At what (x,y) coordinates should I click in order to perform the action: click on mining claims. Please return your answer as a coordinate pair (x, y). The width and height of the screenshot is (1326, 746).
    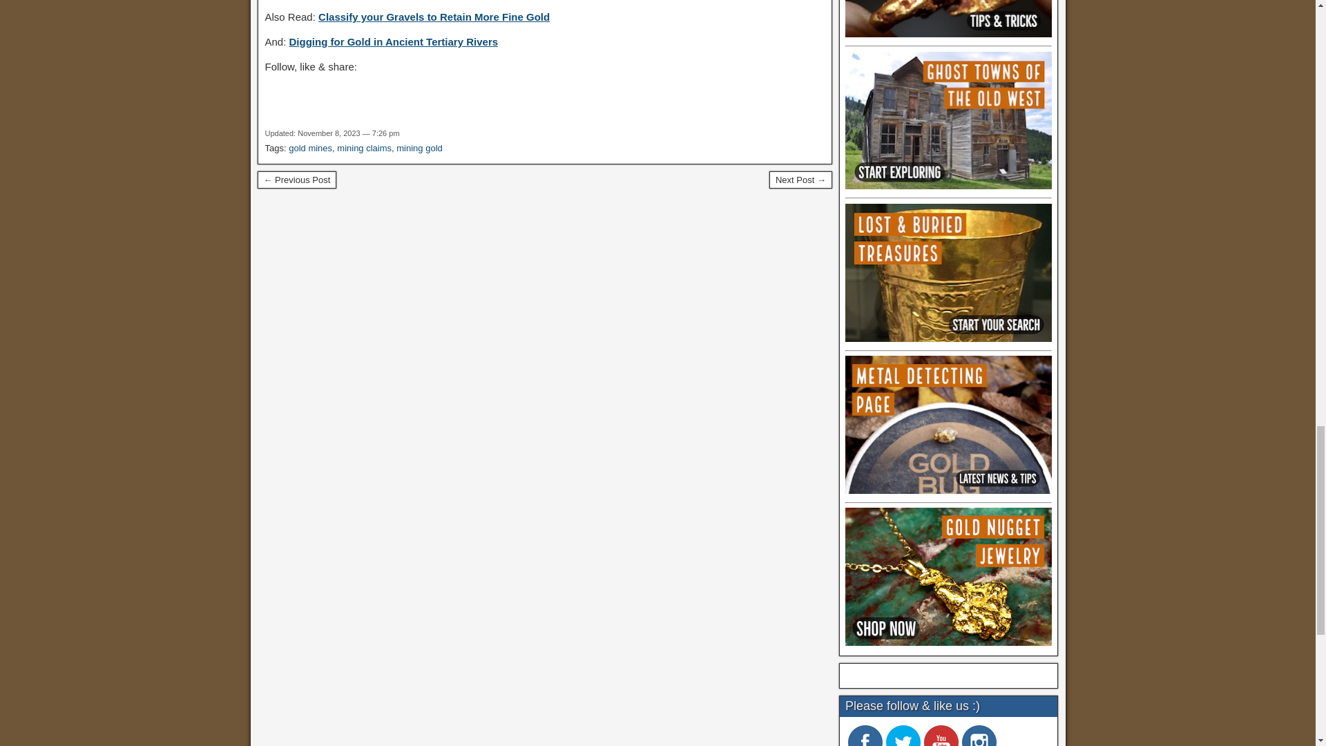
    Looking at the image, I should click on (363, 148).